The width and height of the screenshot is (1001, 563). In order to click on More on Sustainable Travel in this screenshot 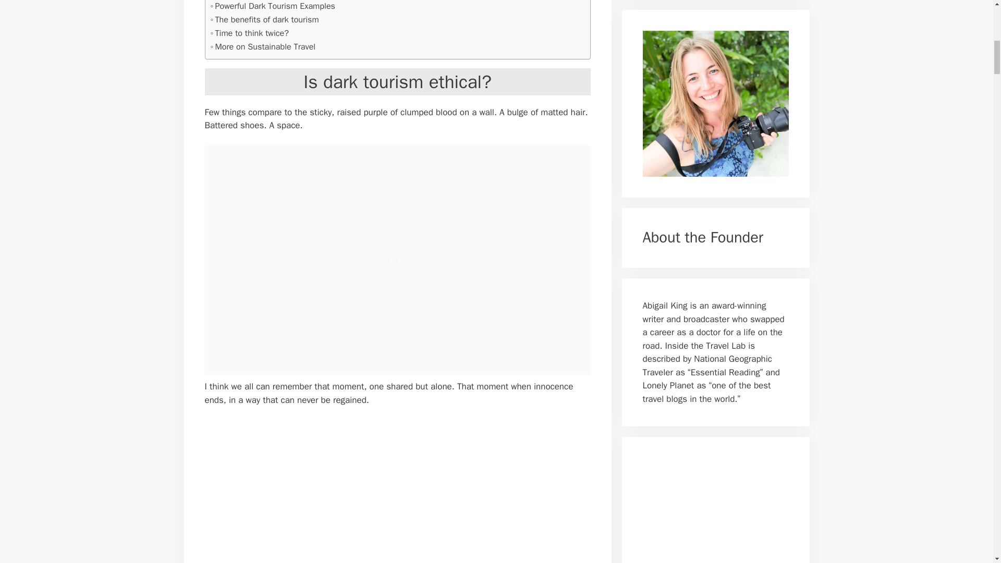, I will do `click(263, 46)`.